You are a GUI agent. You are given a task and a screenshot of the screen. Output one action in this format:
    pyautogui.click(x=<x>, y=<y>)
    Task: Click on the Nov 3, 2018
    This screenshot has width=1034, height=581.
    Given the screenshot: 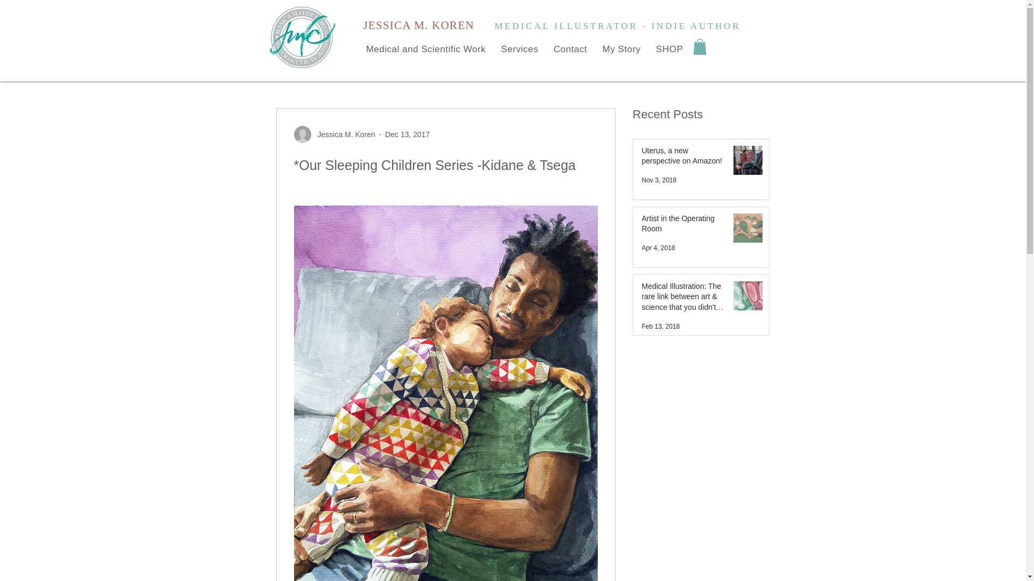 What is the action you would take?
    pyautogui.click(x=659, y=180)
    